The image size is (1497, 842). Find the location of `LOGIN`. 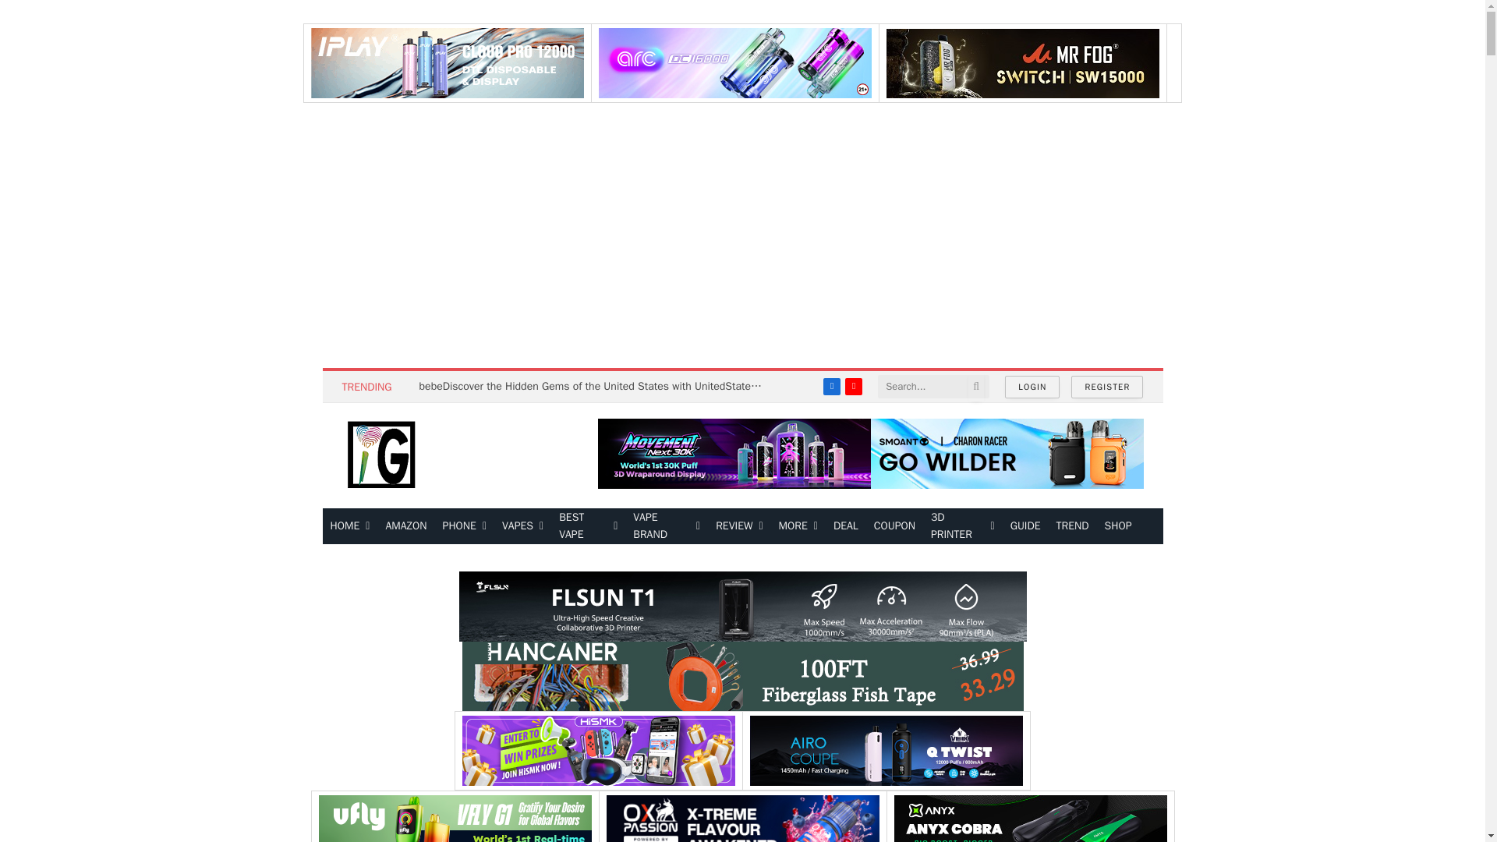

LOGIN is located at coordinates (1032, 387).